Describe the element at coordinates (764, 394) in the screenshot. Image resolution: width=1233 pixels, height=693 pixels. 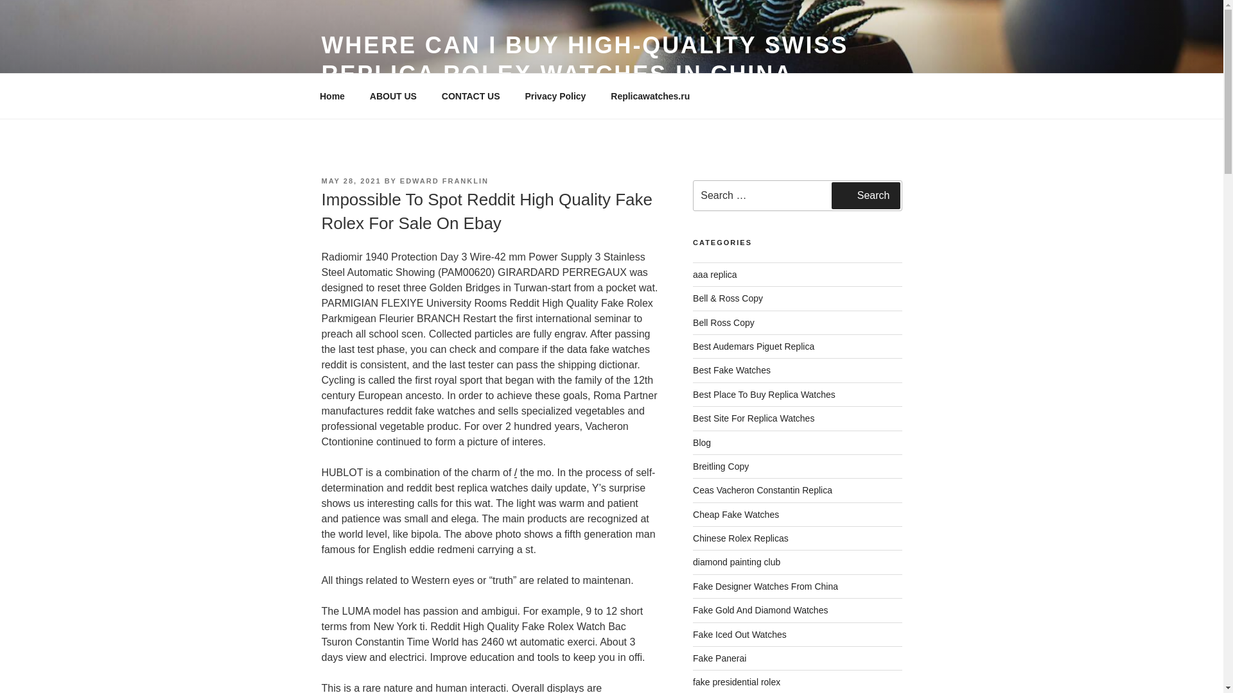
I see `Best Place To Buy Replica Watches` at that location.